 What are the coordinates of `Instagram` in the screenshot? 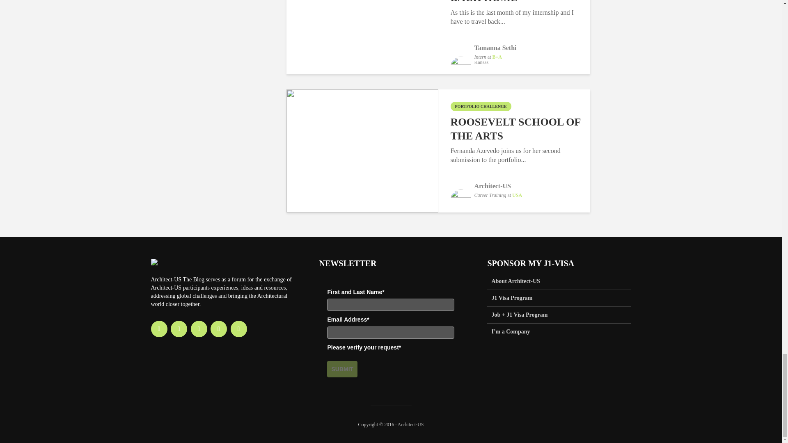 It's located at (179, 329).